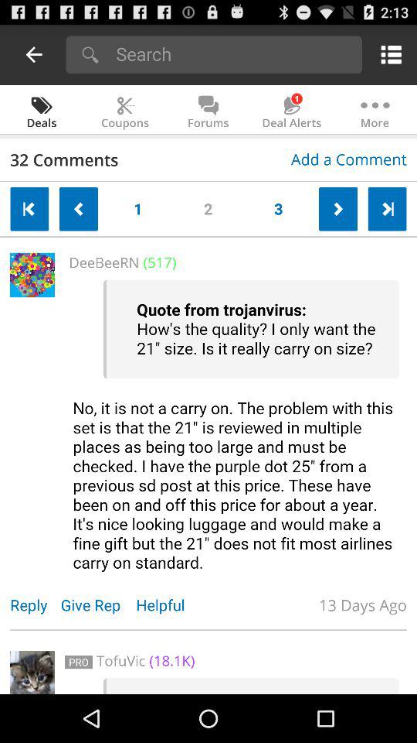 Image resolution: width=417 pixels, height=743 pixels. What do you see at coordinates (29, 209) in the screenshot?
I see `go to beginning` at bounding box center [29, 209].